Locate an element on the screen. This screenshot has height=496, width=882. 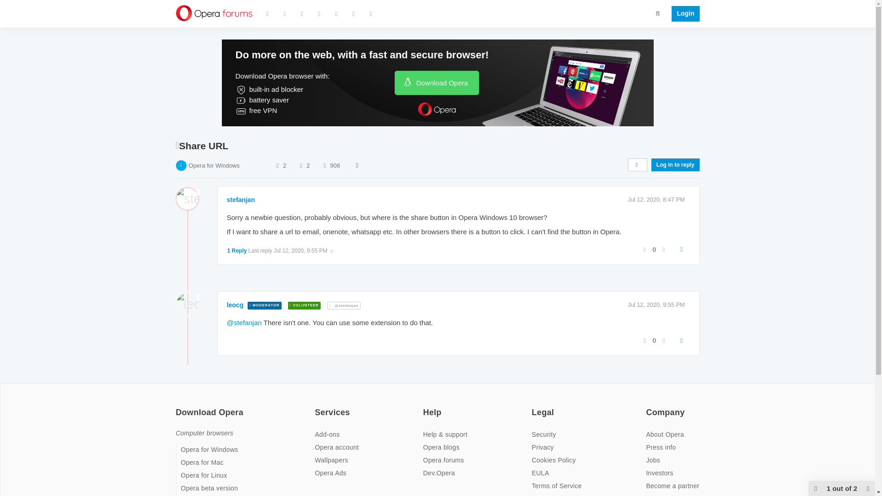
on is located at coordinates (317, 406).